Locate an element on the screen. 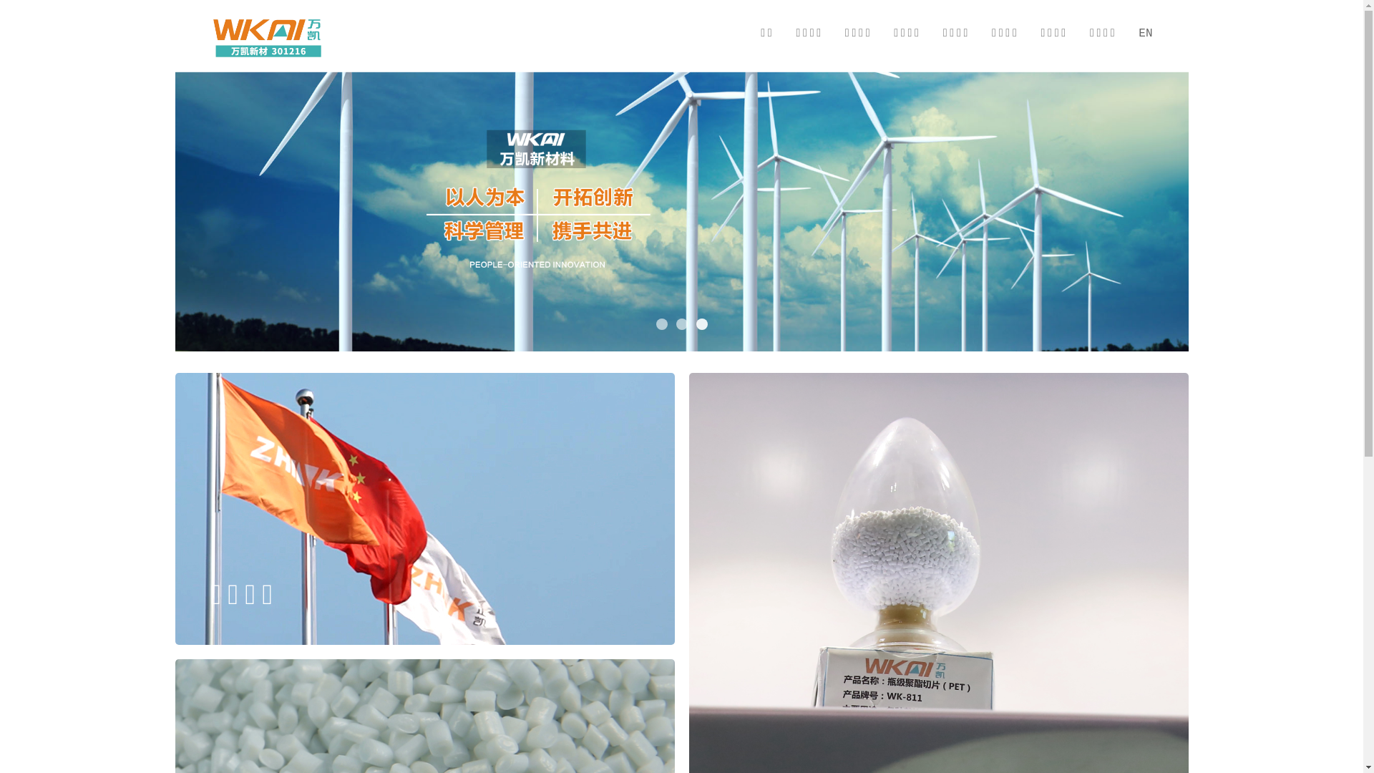 Image resolution: width=1374 pixels, height=773 pixels. 1 is located at coordinates (661, 324).